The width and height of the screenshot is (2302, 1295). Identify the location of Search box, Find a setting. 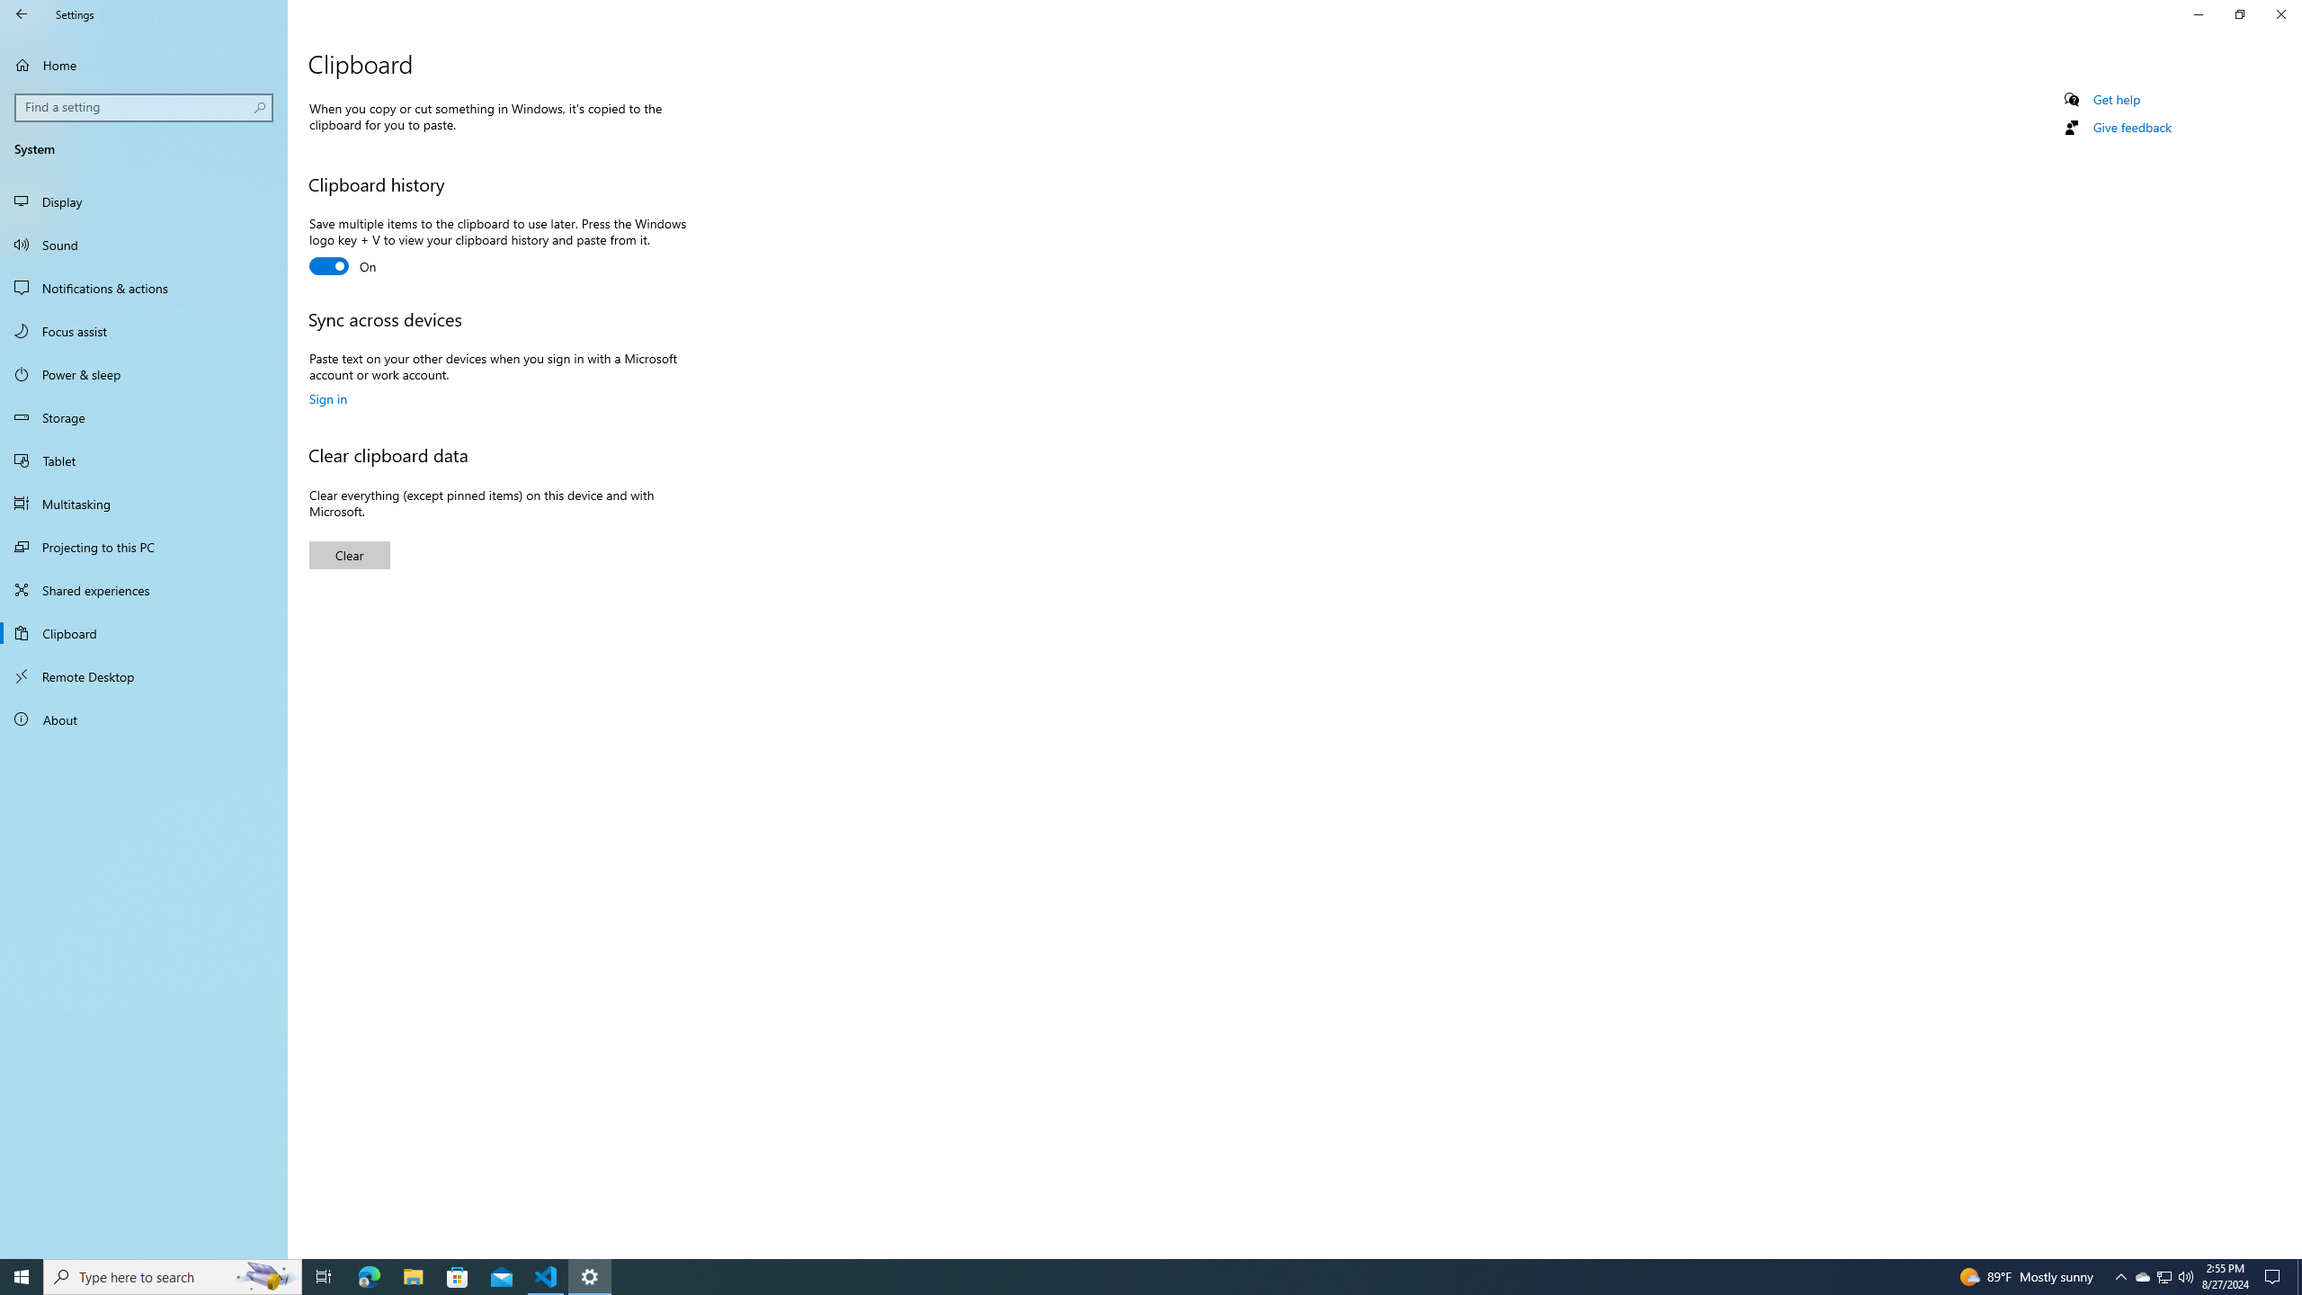
(144, 633).